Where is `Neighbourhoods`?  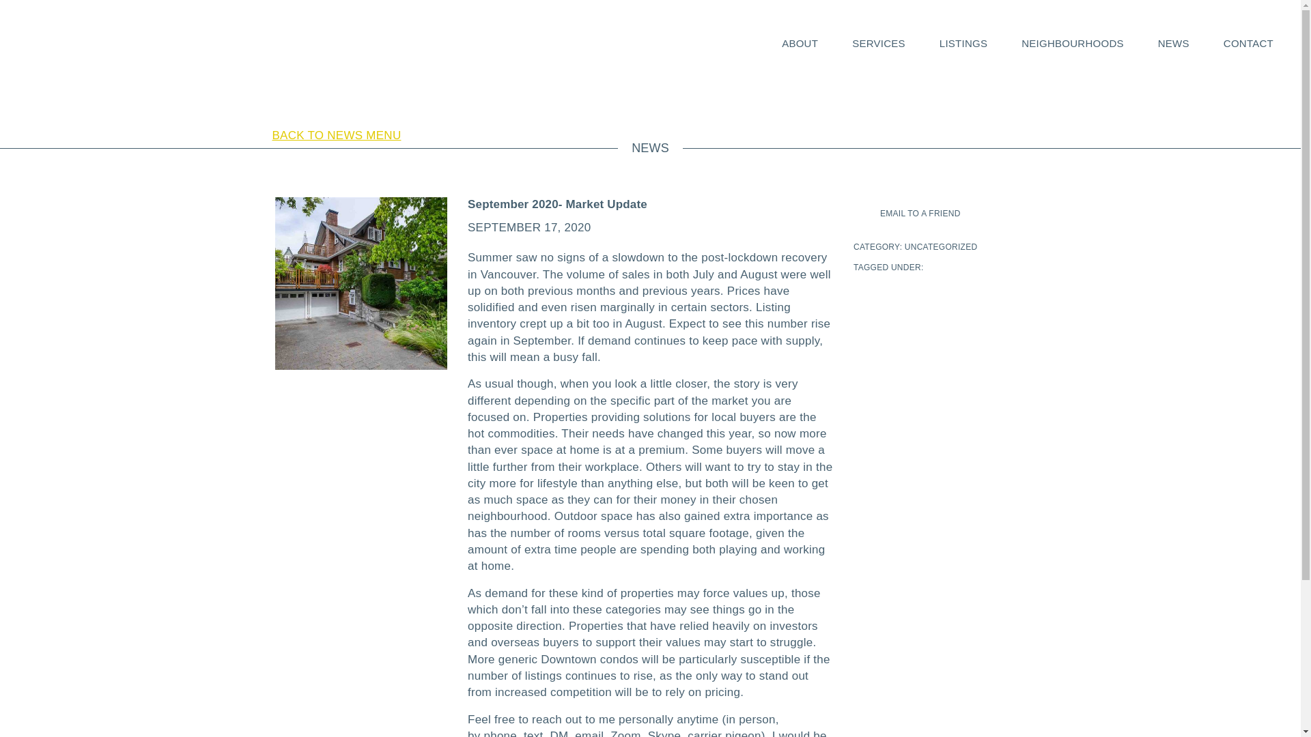
Neighbourhoods is located at coordinates (1072, 44).